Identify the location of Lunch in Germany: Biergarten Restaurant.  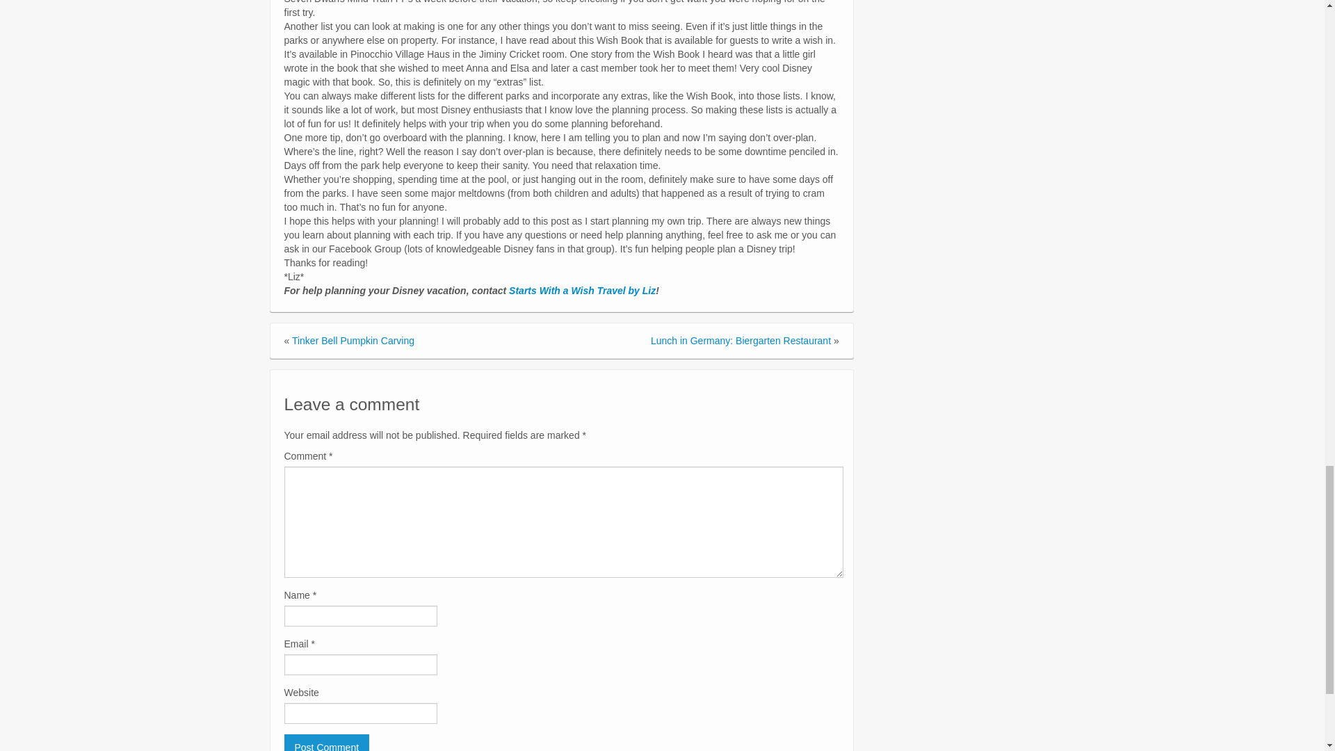
(741, 340).